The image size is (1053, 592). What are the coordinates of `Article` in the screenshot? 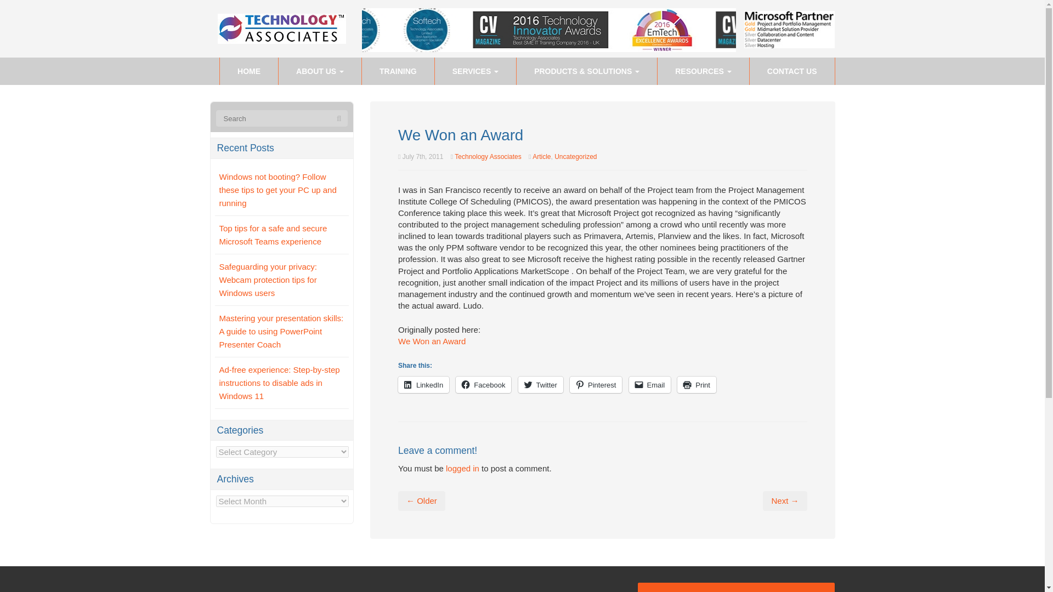 It's located at (542, 156).